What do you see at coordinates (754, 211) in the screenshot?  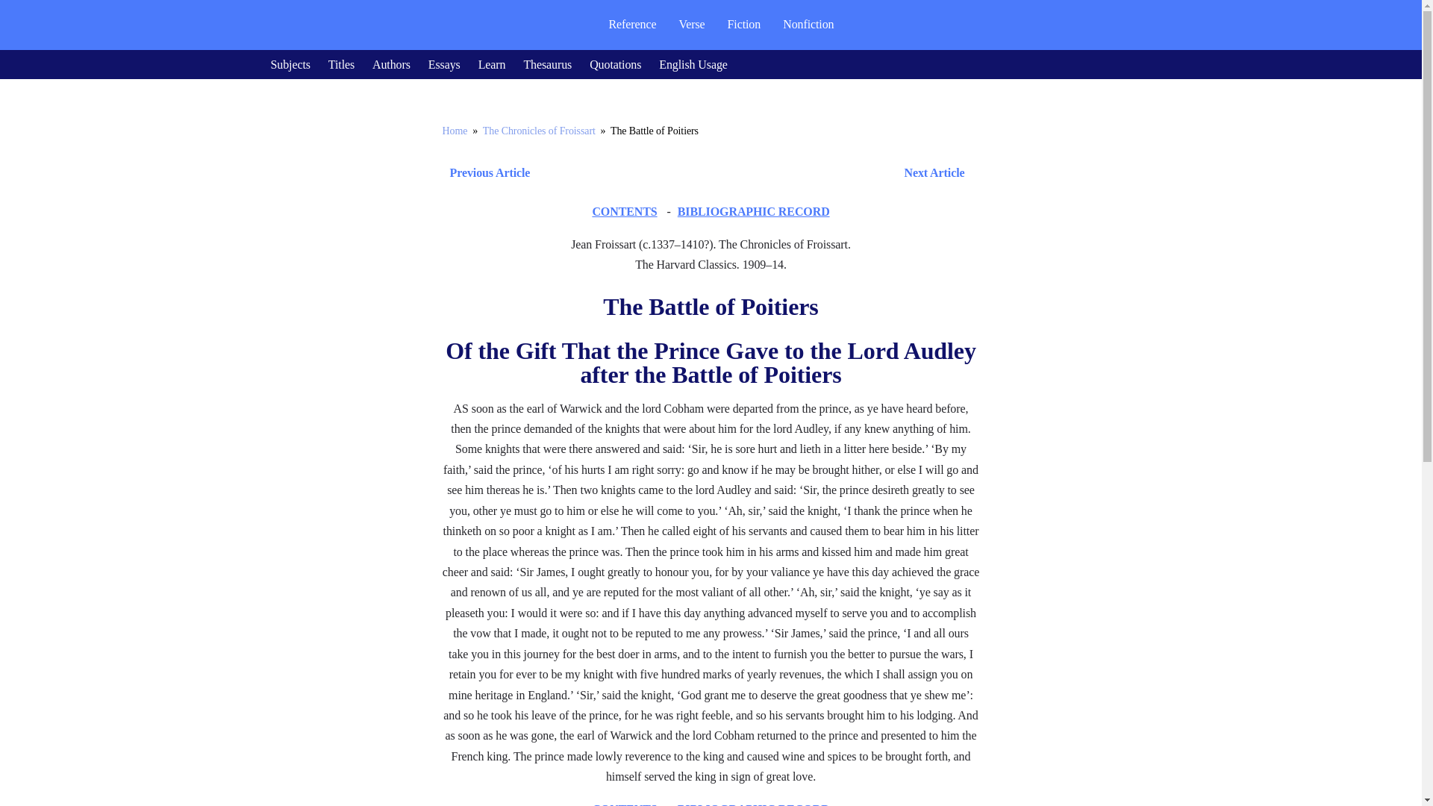 I see `BIBLIOGRAPHIC RECORD` at bounding box center [754, 211].